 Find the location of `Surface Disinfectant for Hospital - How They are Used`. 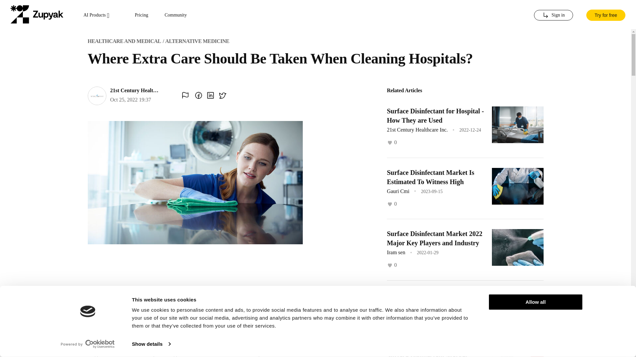

Surface Disinfectant for Hospital - How They are Used is located at coordinates (435, 116).